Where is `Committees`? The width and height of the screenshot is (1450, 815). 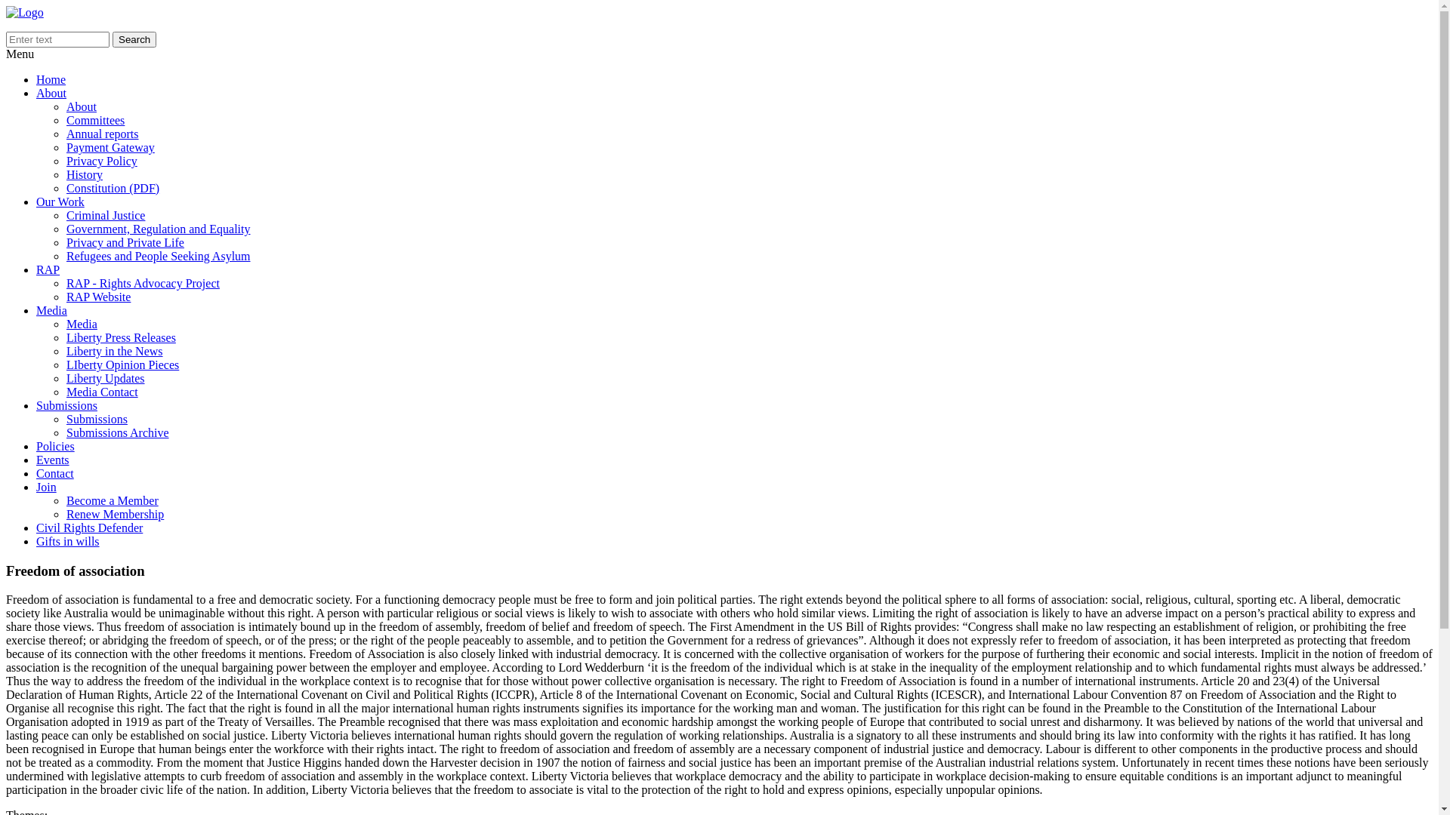
Committees is located at coordinates (95, 121).